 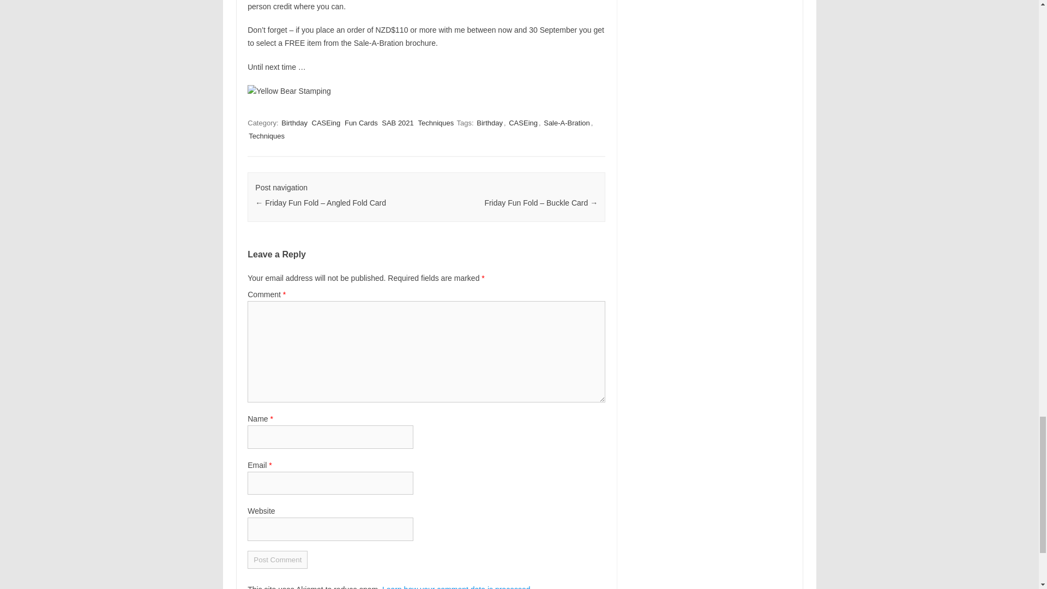 I want to click on SAB 2021, so click(x=398, y=123).